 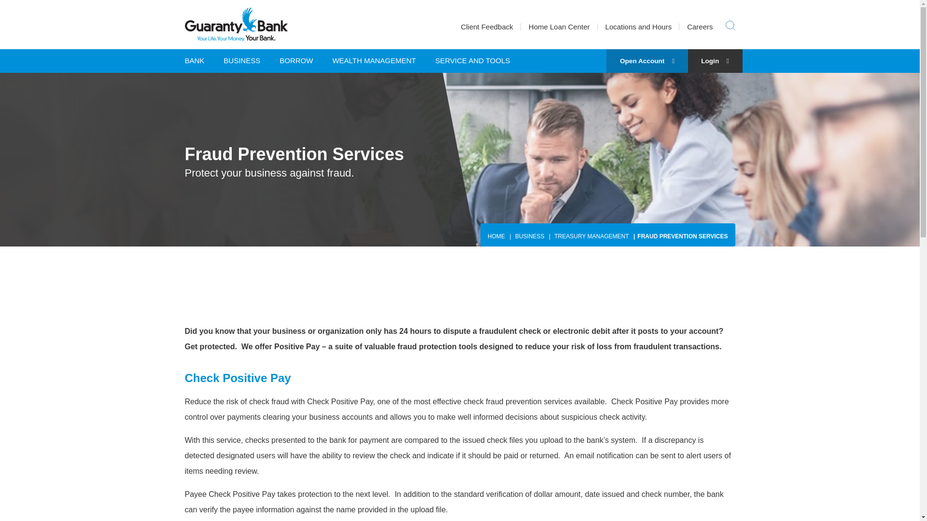 I want to click on Client Feedback, so click(x=487, y=27).